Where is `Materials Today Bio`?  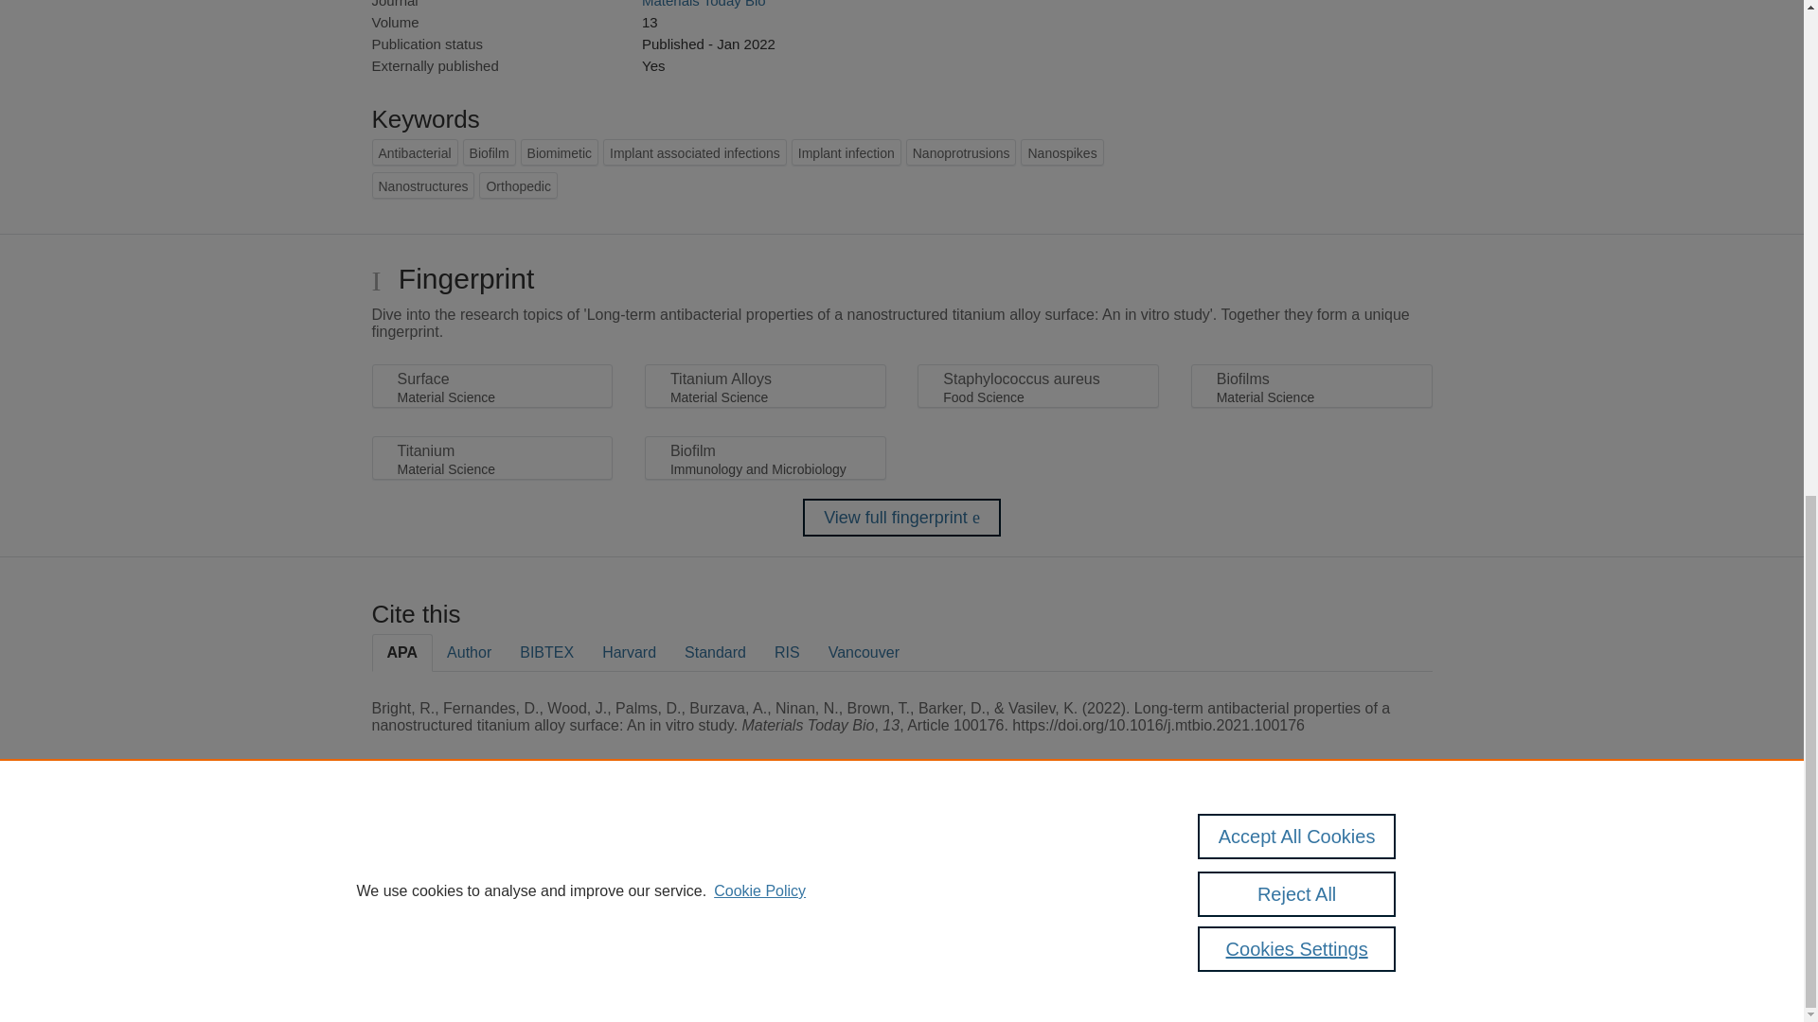 Materials Today Bio is located at coordinates (703, 4).